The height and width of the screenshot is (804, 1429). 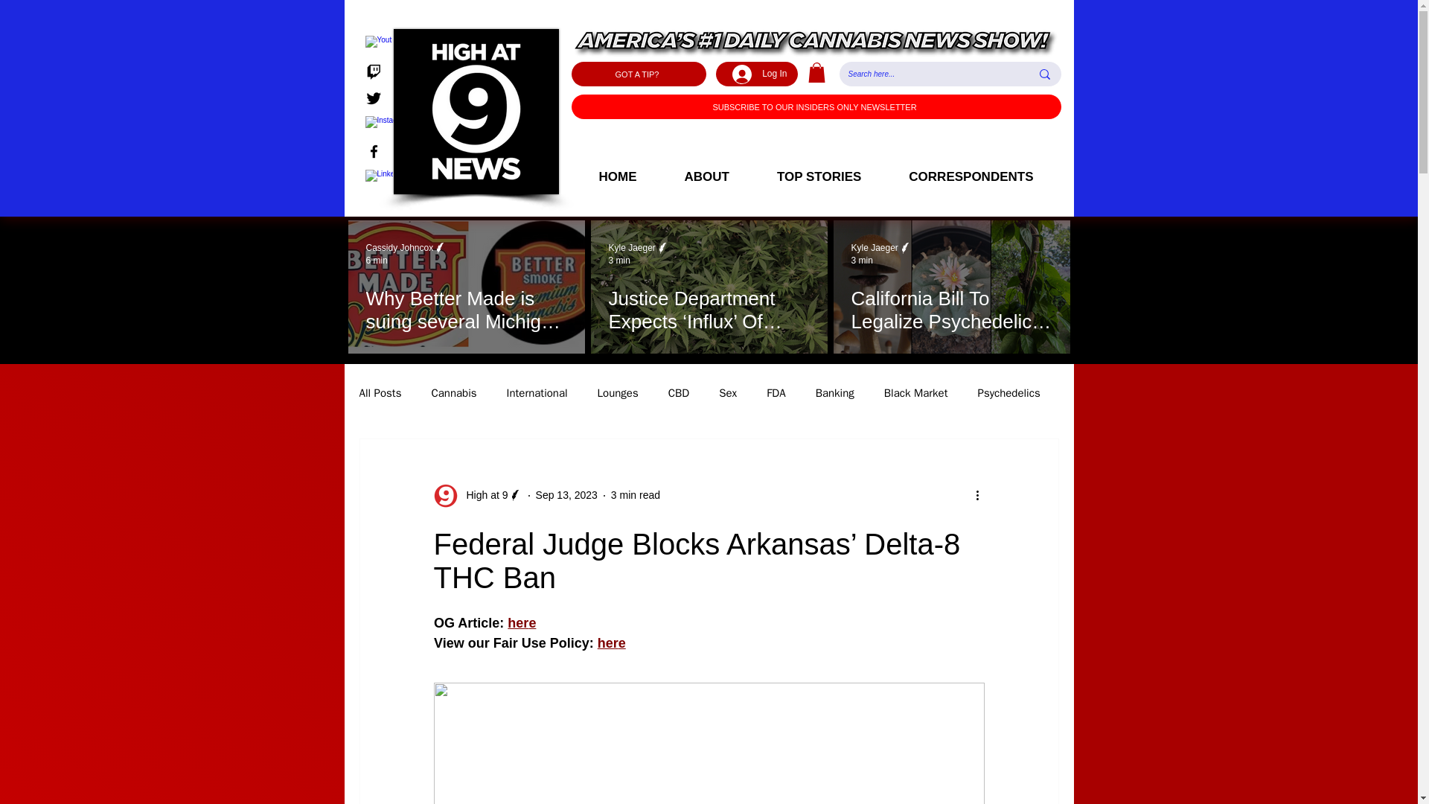 What do you see at coordinates (875, 248) in the screenshot?
I see `Kyle Jaeger` at bounding box center [875, 248].